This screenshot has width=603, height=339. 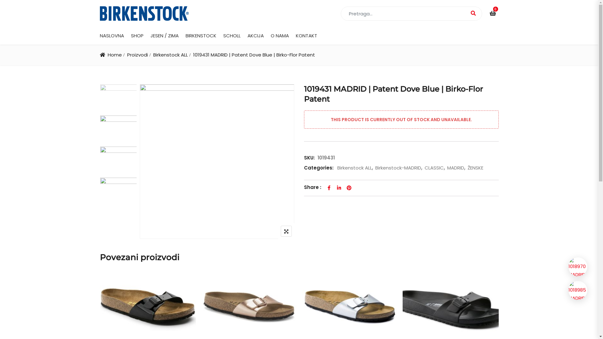 I want to click on haupt_2828070014, so click(x=118, y=160).